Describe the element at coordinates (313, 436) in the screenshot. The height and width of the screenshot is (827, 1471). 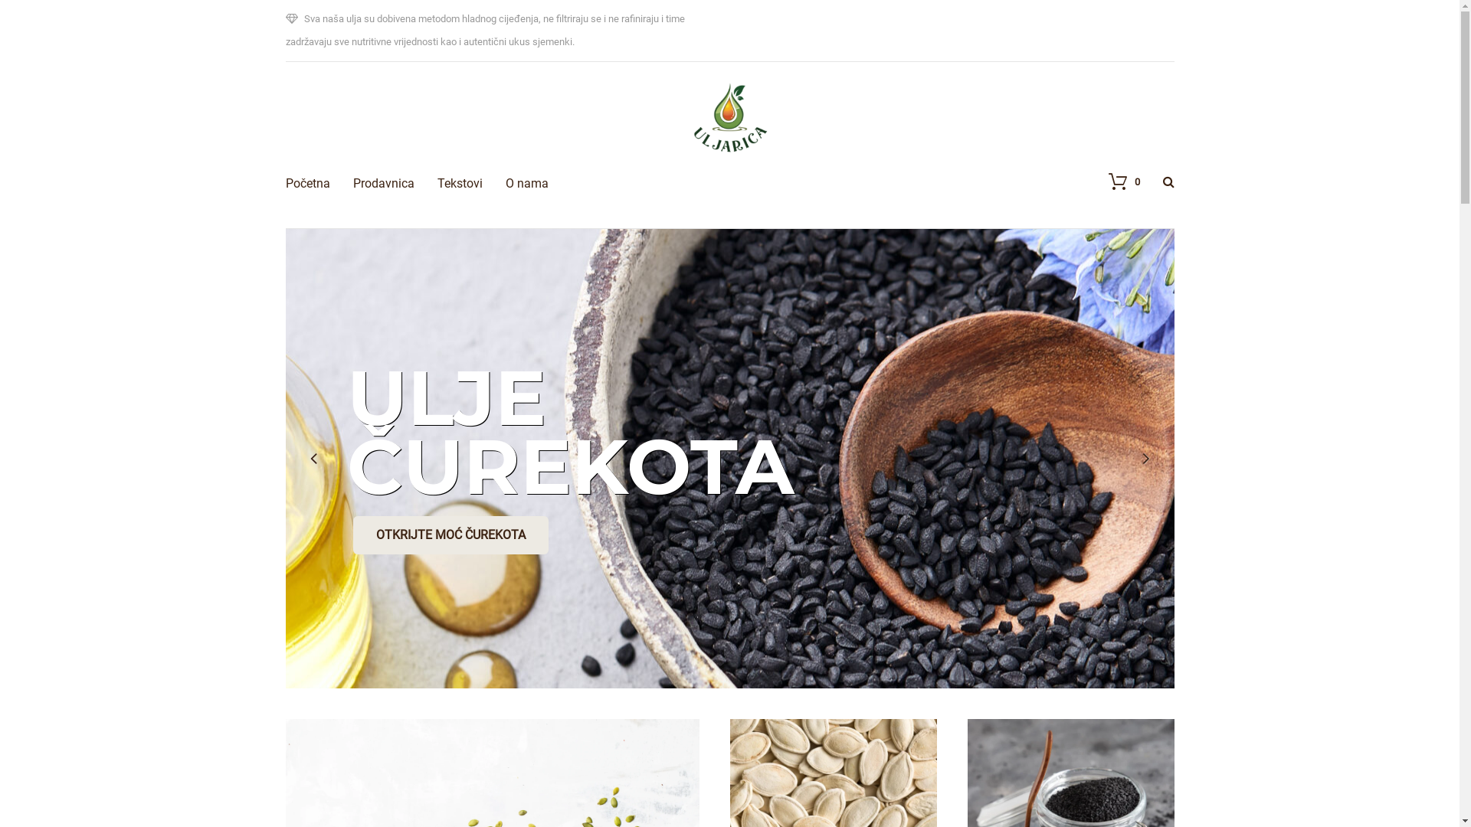
I see `Prev` at that location.